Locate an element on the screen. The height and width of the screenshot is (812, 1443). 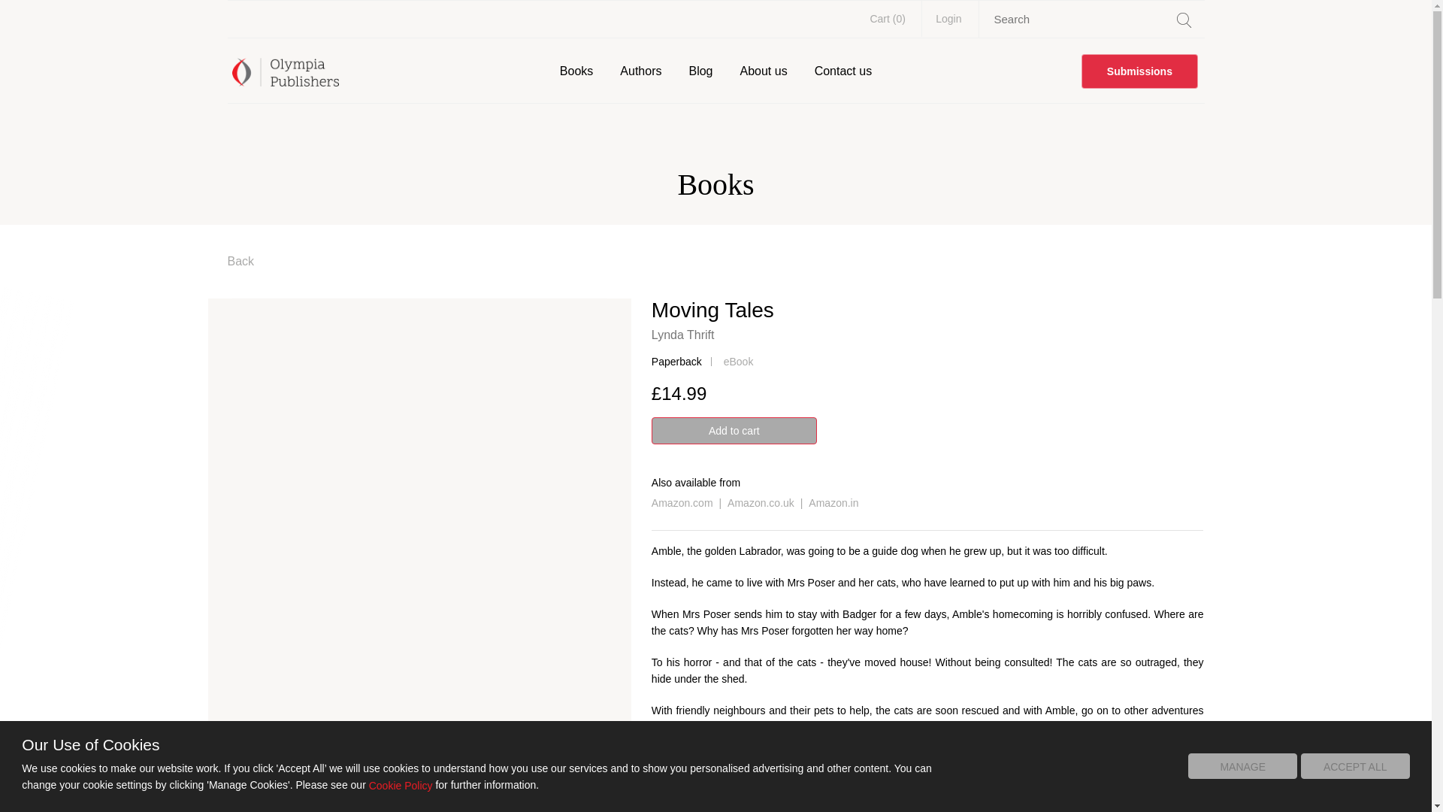
Submissions is located at coordinates (1139, 71).